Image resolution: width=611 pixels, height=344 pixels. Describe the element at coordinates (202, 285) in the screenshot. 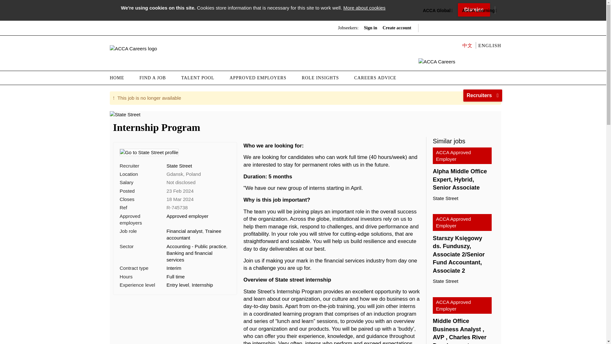

I see `Internship` at that location.